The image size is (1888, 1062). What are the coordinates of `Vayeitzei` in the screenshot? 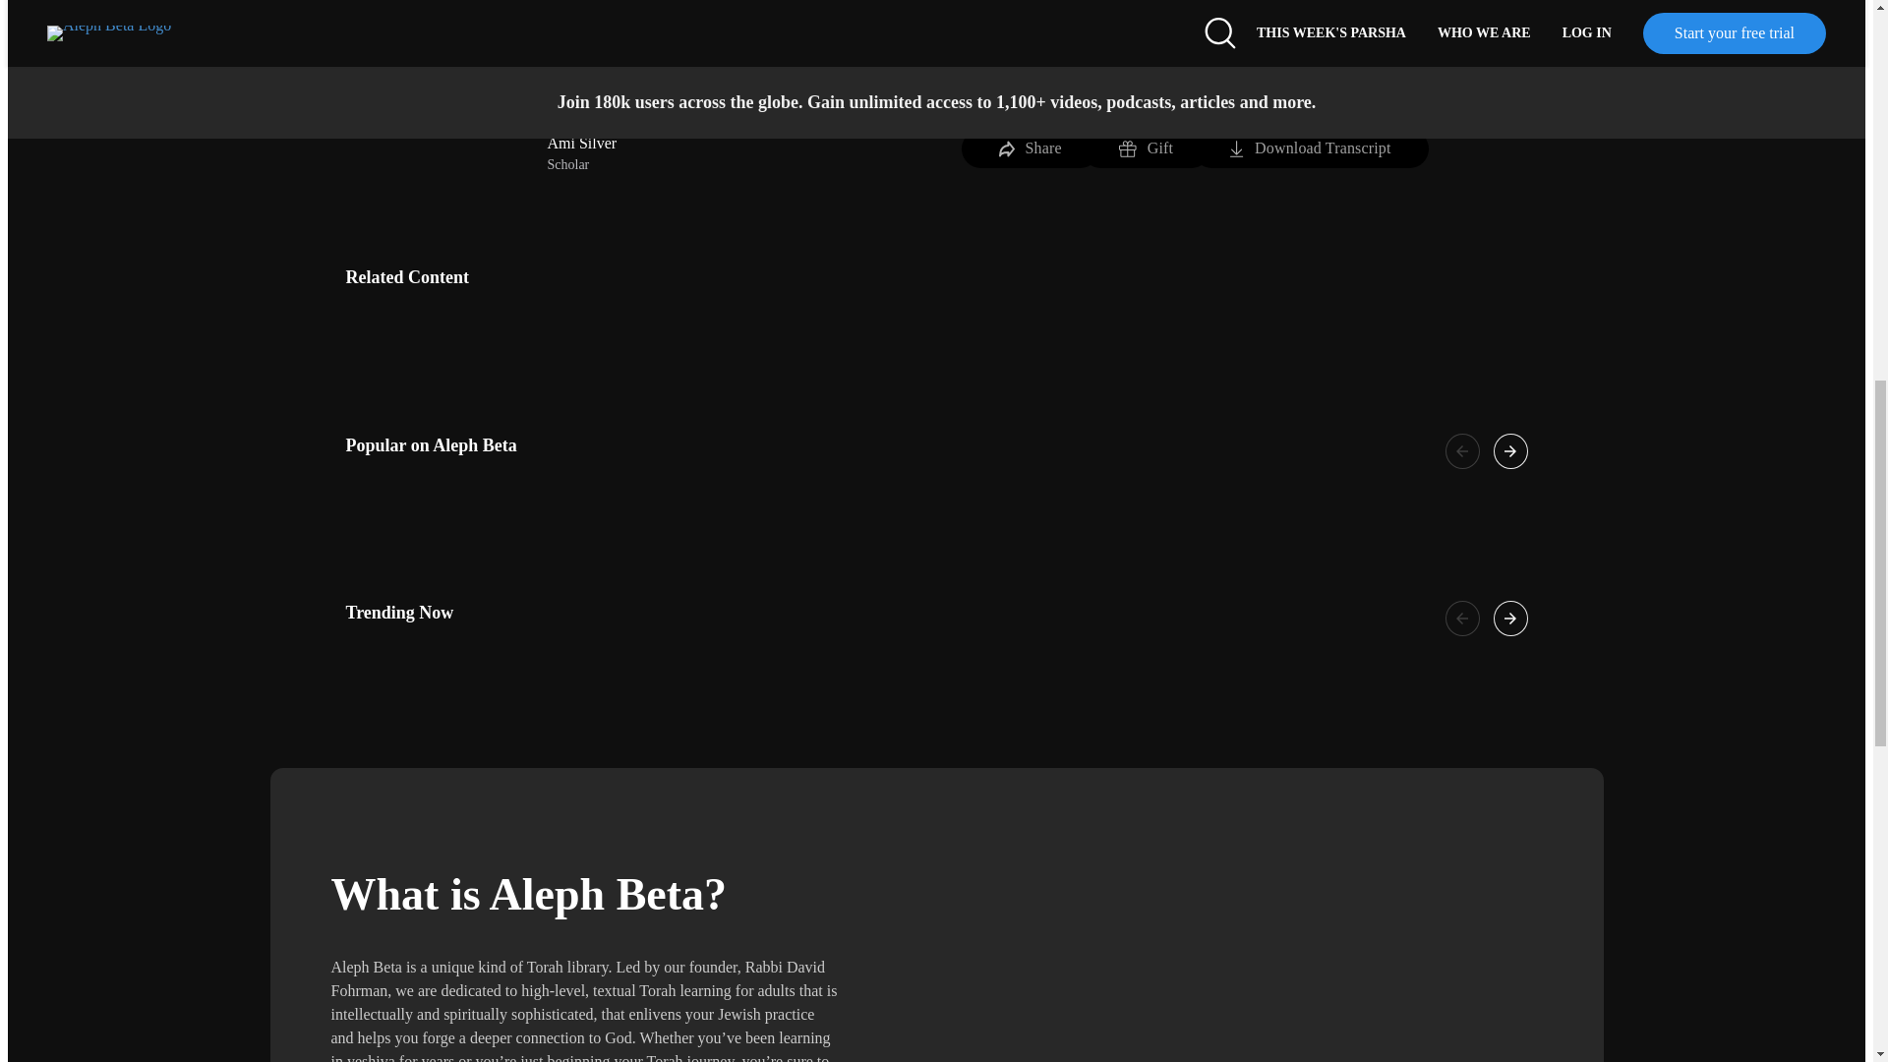 It's located at (999, 45).